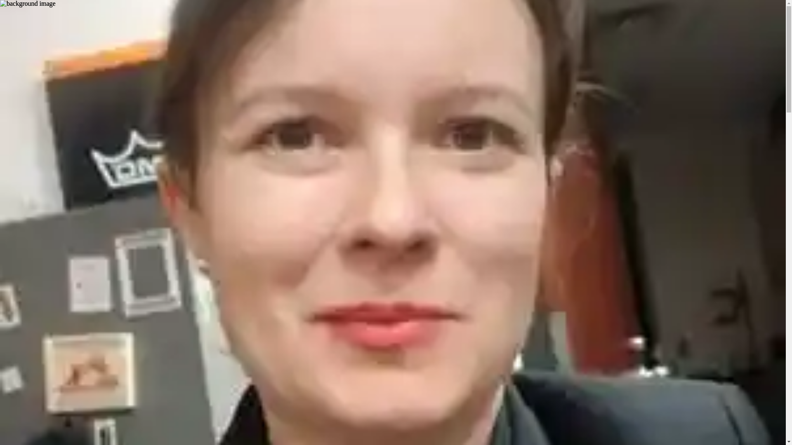  What do you see at coordinates (21, 3) in the screenshot?
I see `Attorney Login` at bounding box center [21, 3].